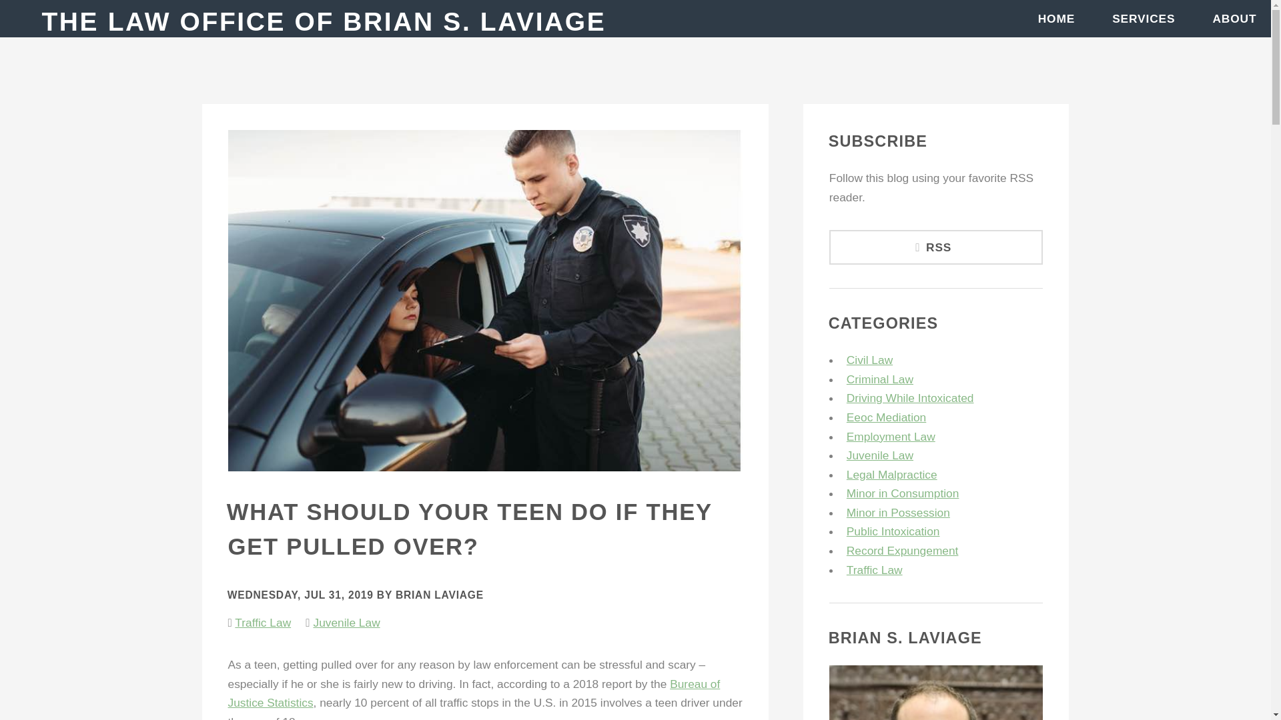 This screenshot has width=1281, height=720. What do you see at coordinates (910, 397) in the screenshot?
I see `Driving While Intoxicated` at bounding box center [910, 397].